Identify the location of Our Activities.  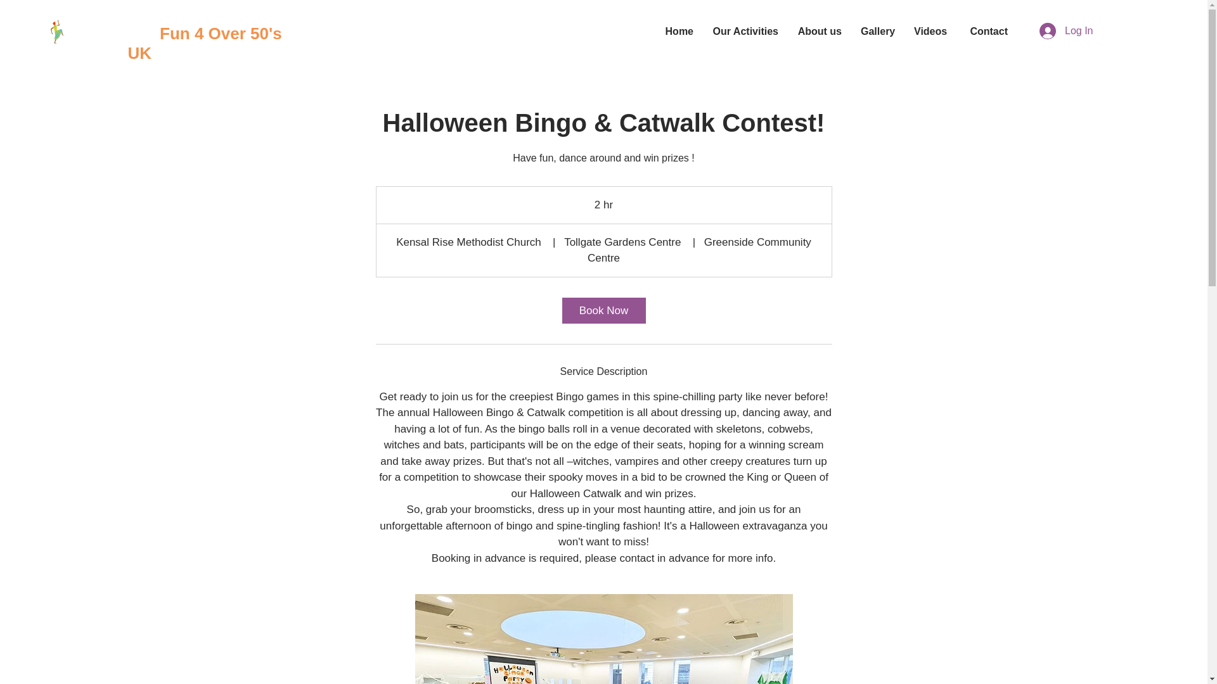
(745, 31).